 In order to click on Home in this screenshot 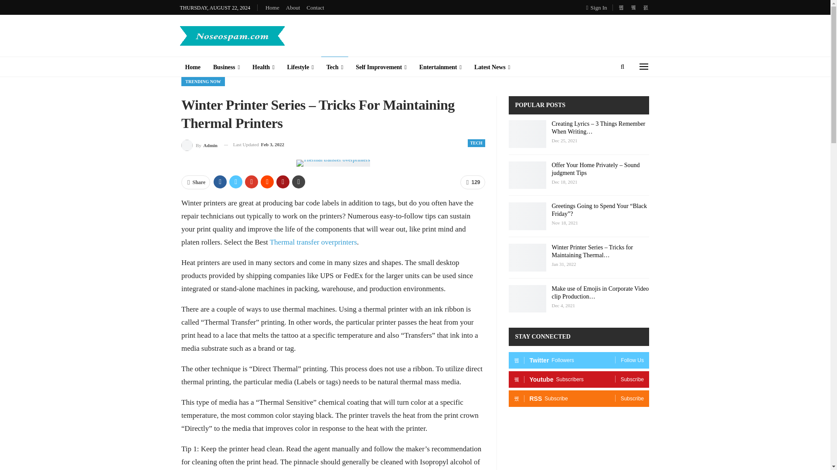, I will do `click(272, 7)`.